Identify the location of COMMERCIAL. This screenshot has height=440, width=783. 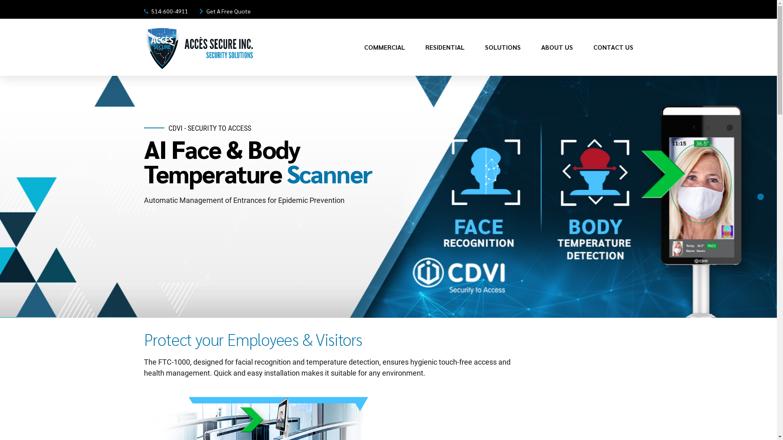
(384, 47).